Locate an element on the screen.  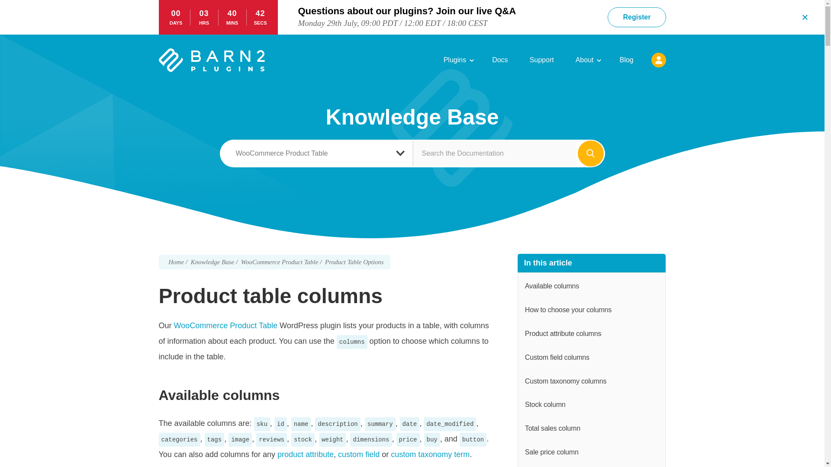
Custom field columns is located at coordinates (592, 358).